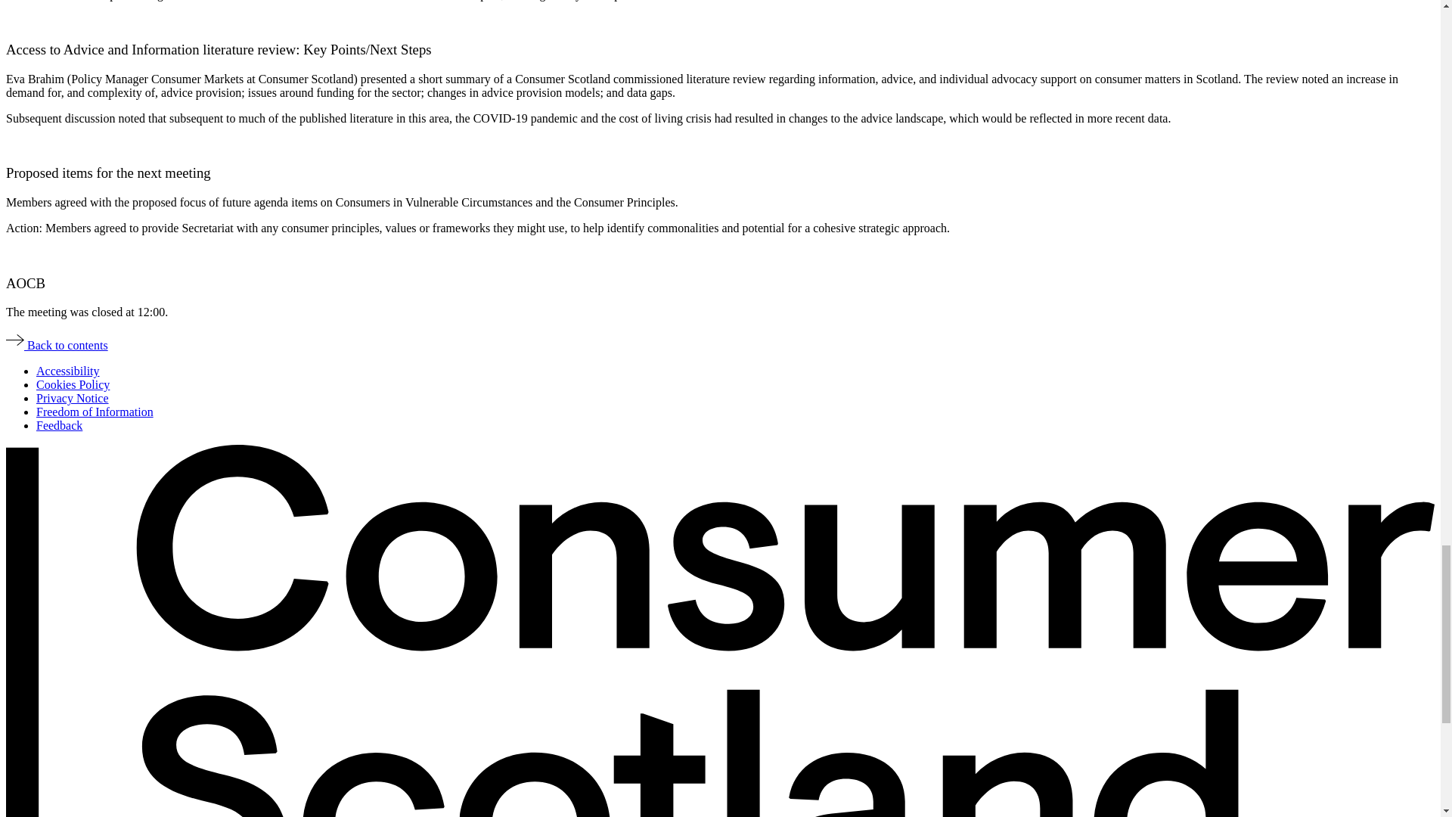 This screenshot has height=817, width=1452. I want to click on Cookies Policy, so click(73, 384).